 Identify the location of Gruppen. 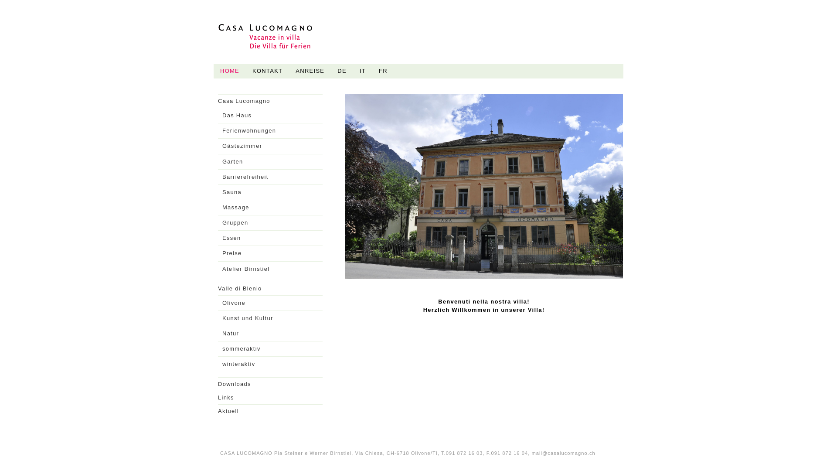
(270, 223).